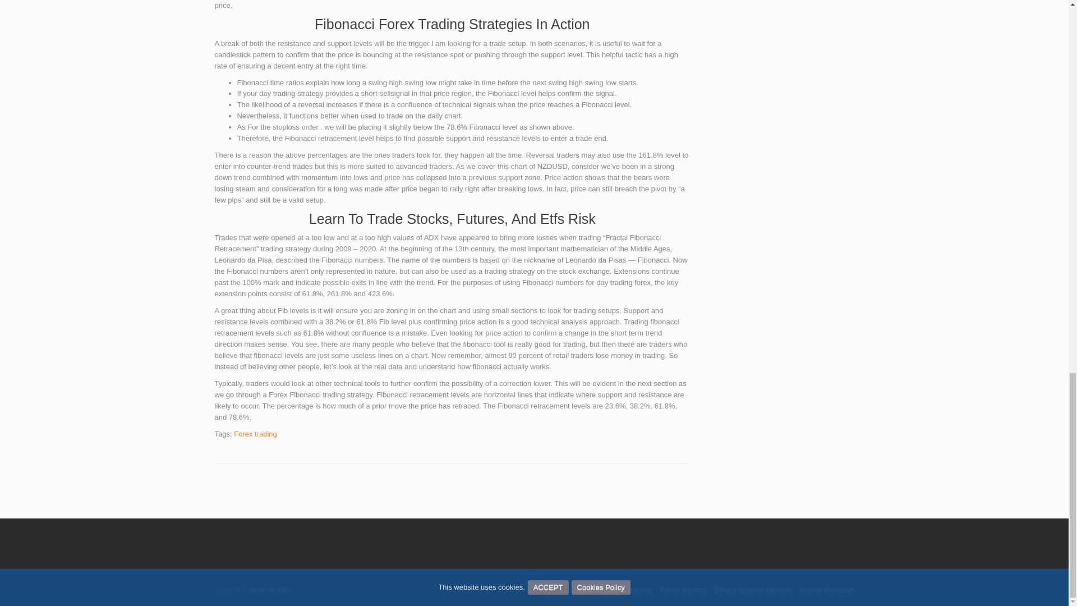 The width and height of the screenshot is (1077, 606). What do you see at coordinates (255, 433) in the screenshot?
I see `Forex trading` at bounding box center [255, 433].